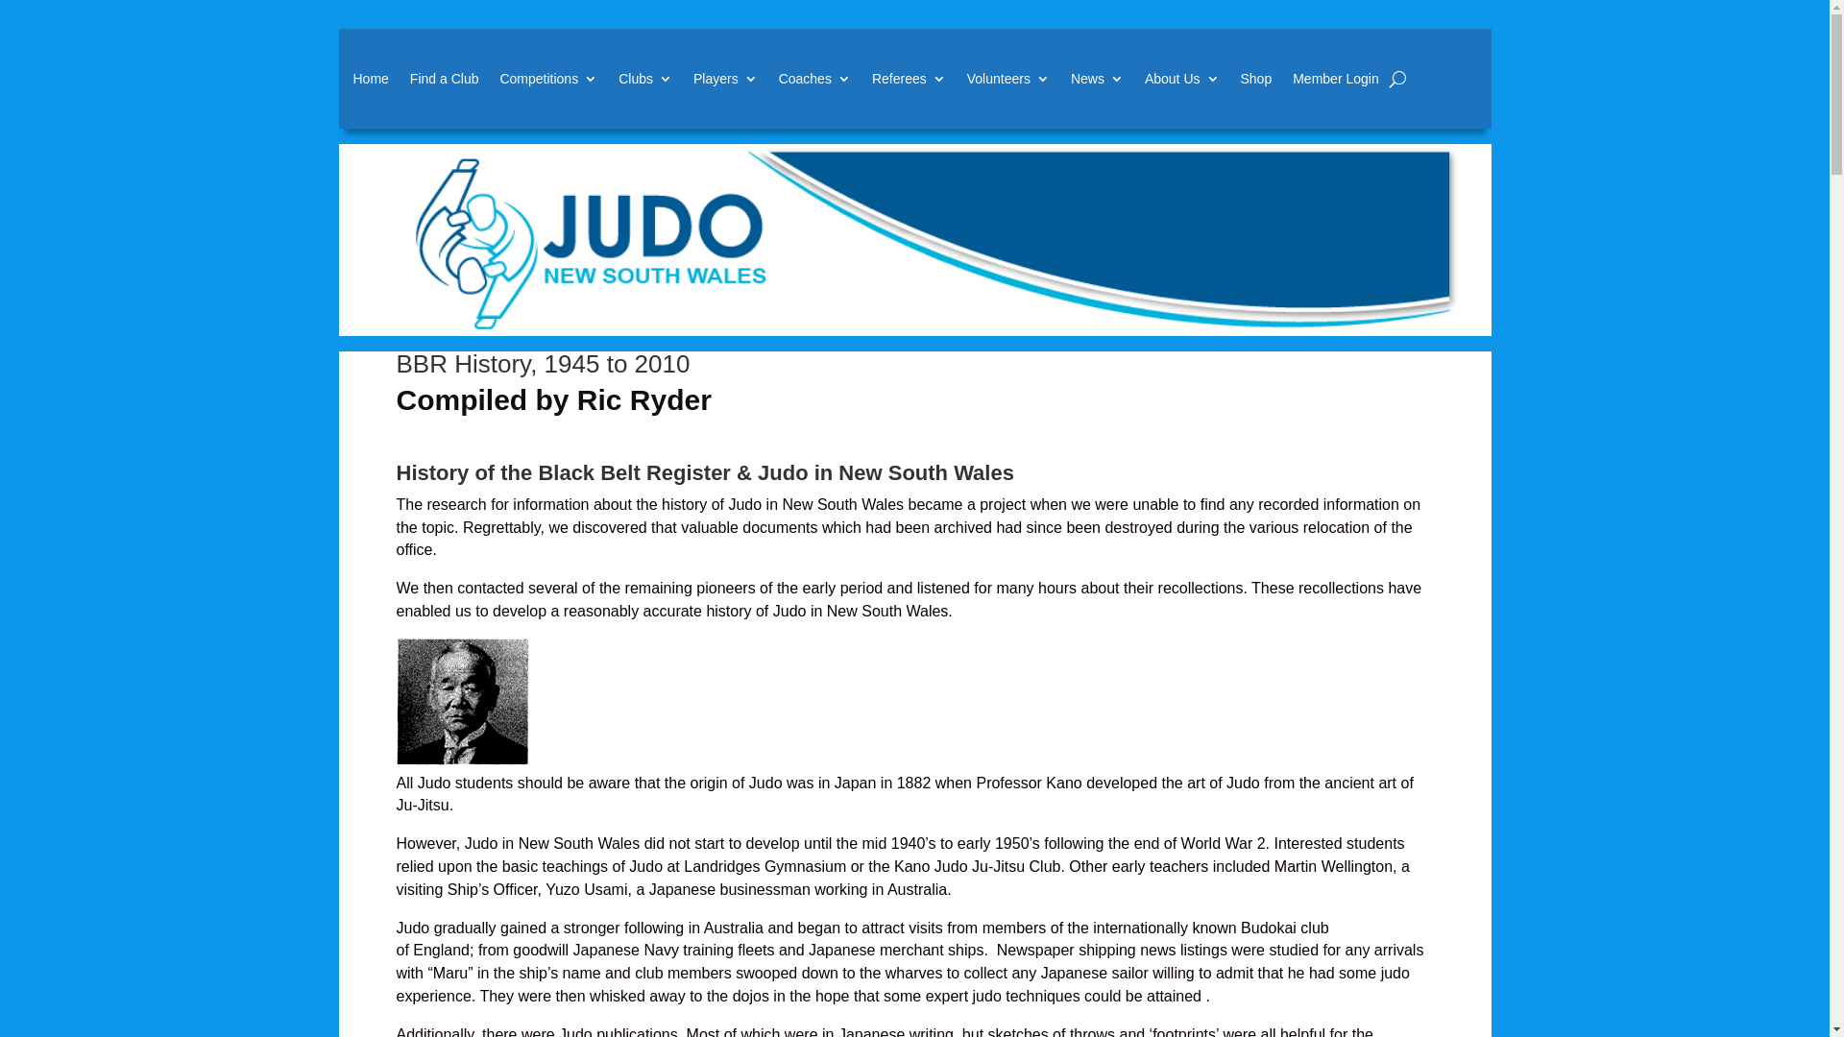 The image size is (1844, 1037). I want to click on News, so click(1097, 79).